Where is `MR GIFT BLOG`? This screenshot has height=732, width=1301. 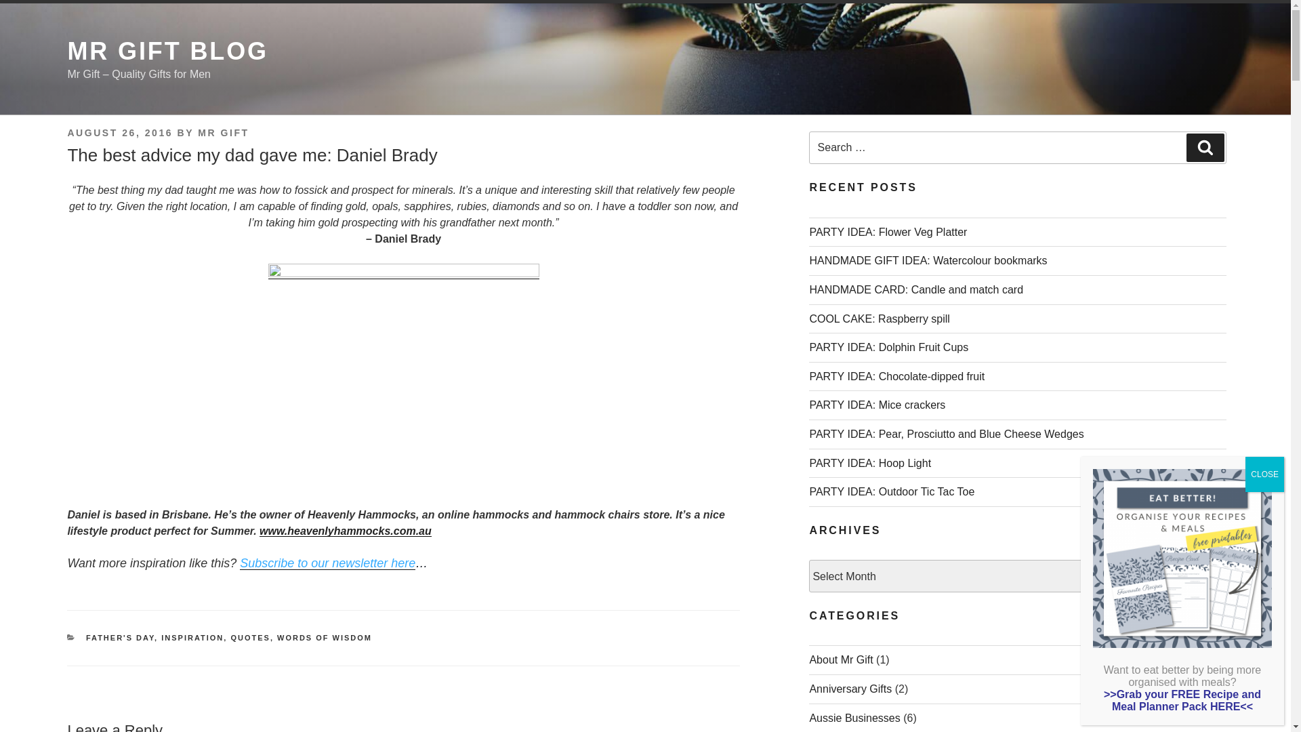 MR GIFT BLOG is located at coordinates (168, 52).